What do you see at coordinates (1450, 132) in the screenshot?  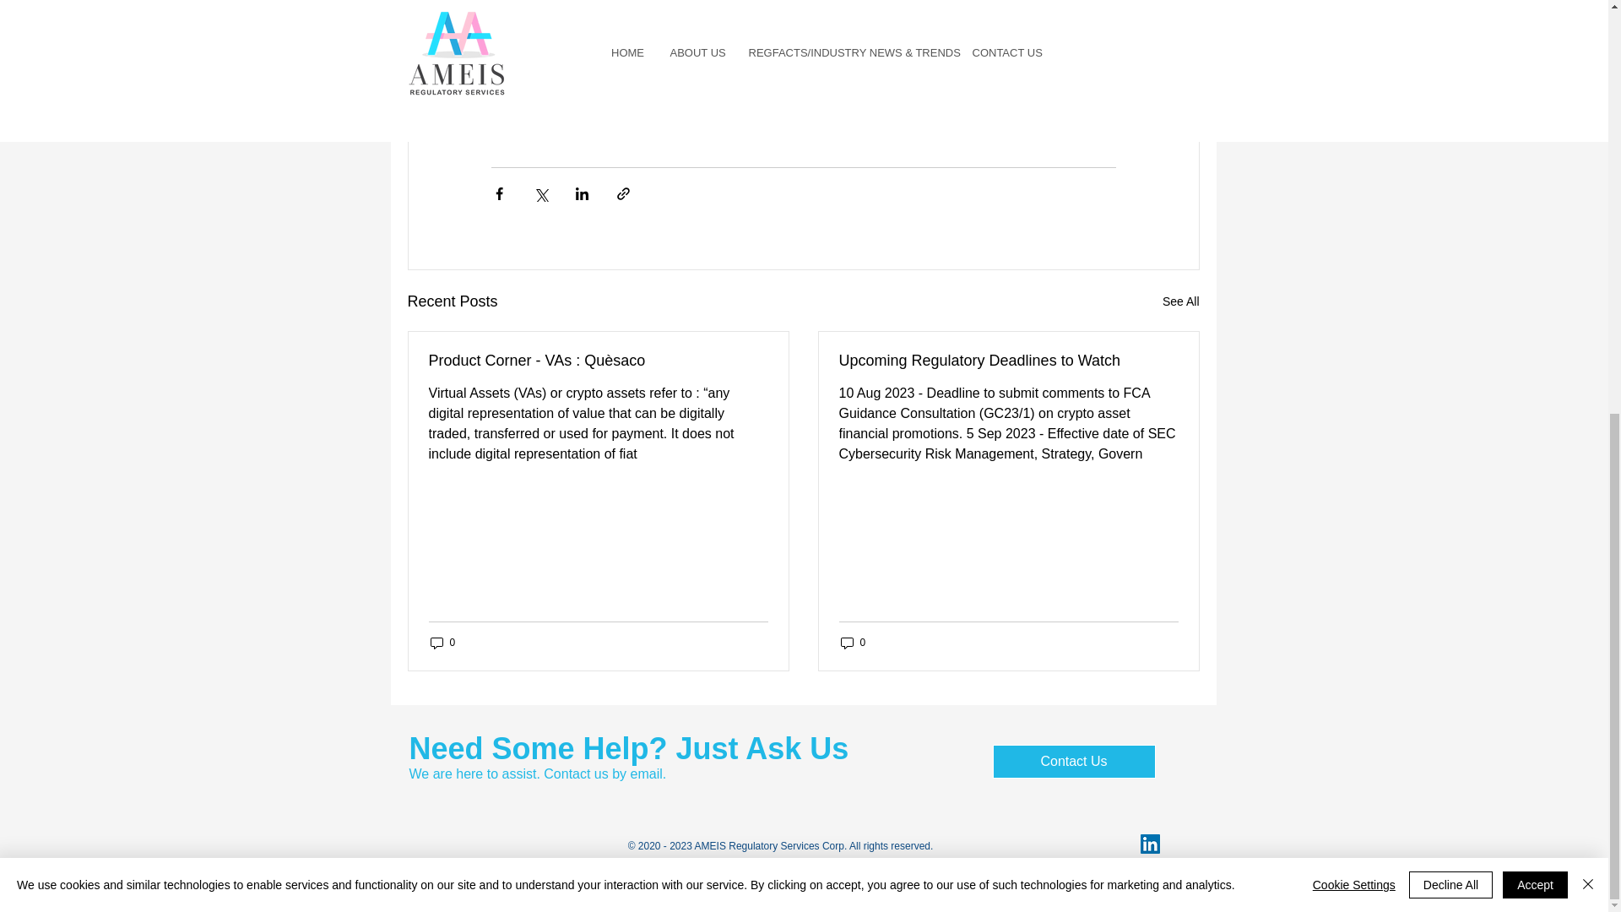 I see `Decline All` at bounding box center [1450, 132].